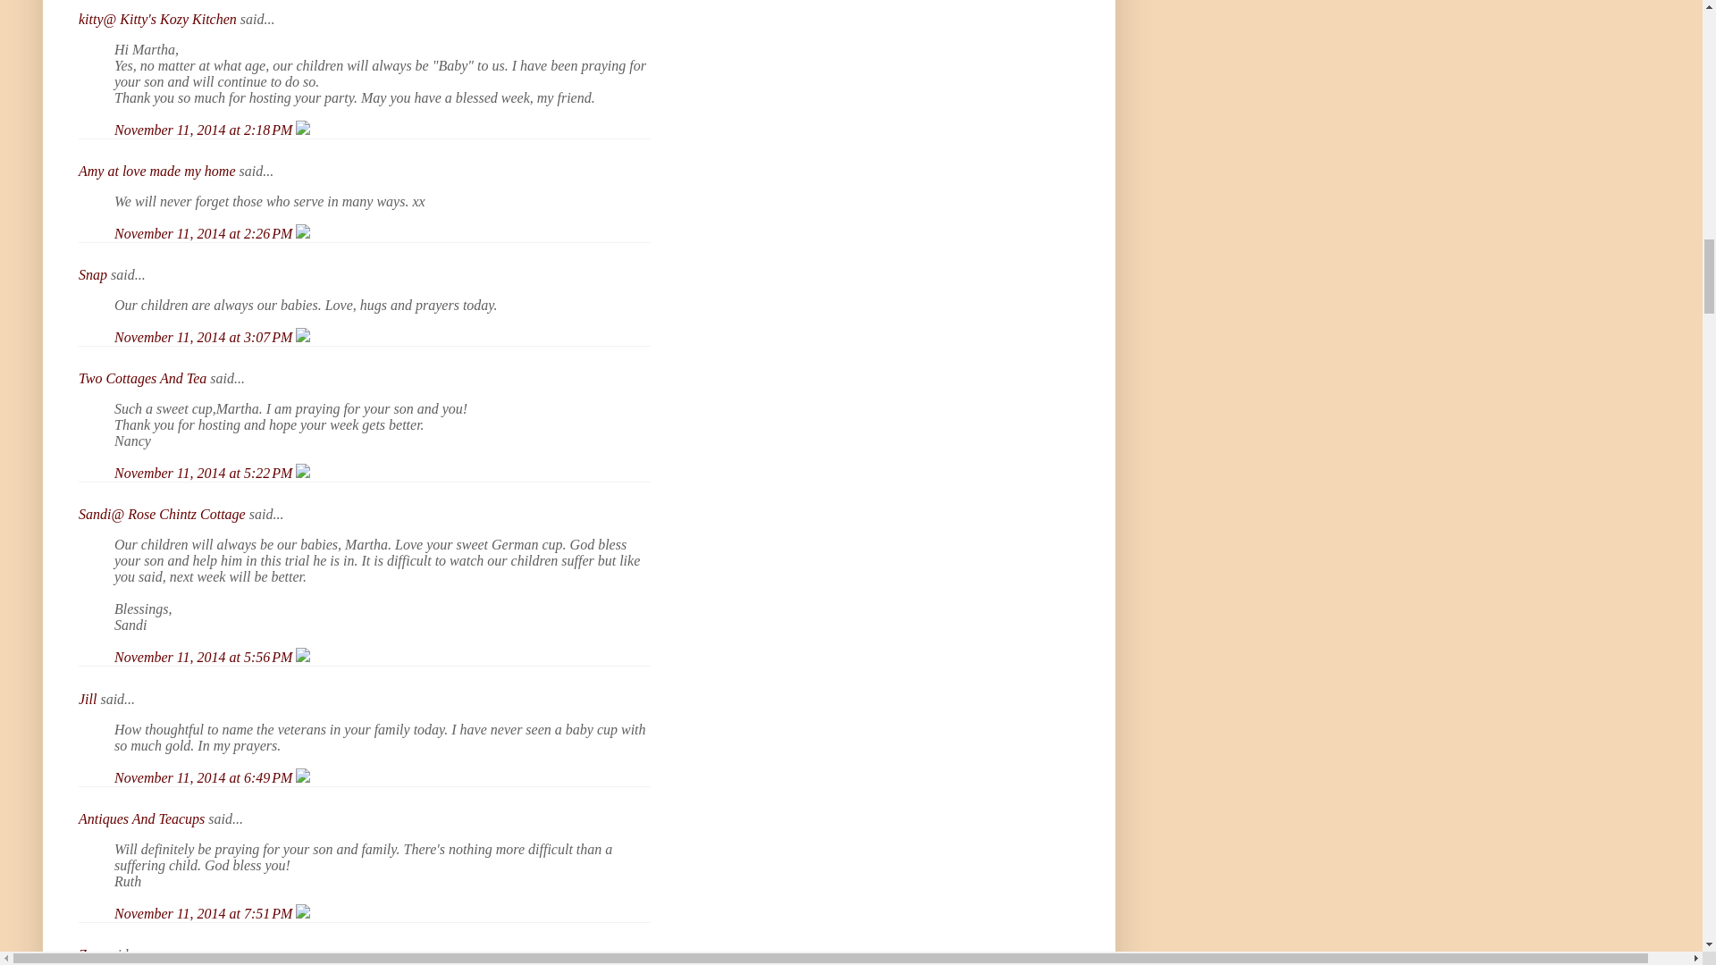 This screenshot has height=965, width=1716. What do you see at coordinates (157, 170) in the screenshot?
I see `Amy at love made my home` at bounding box center [157, 170].